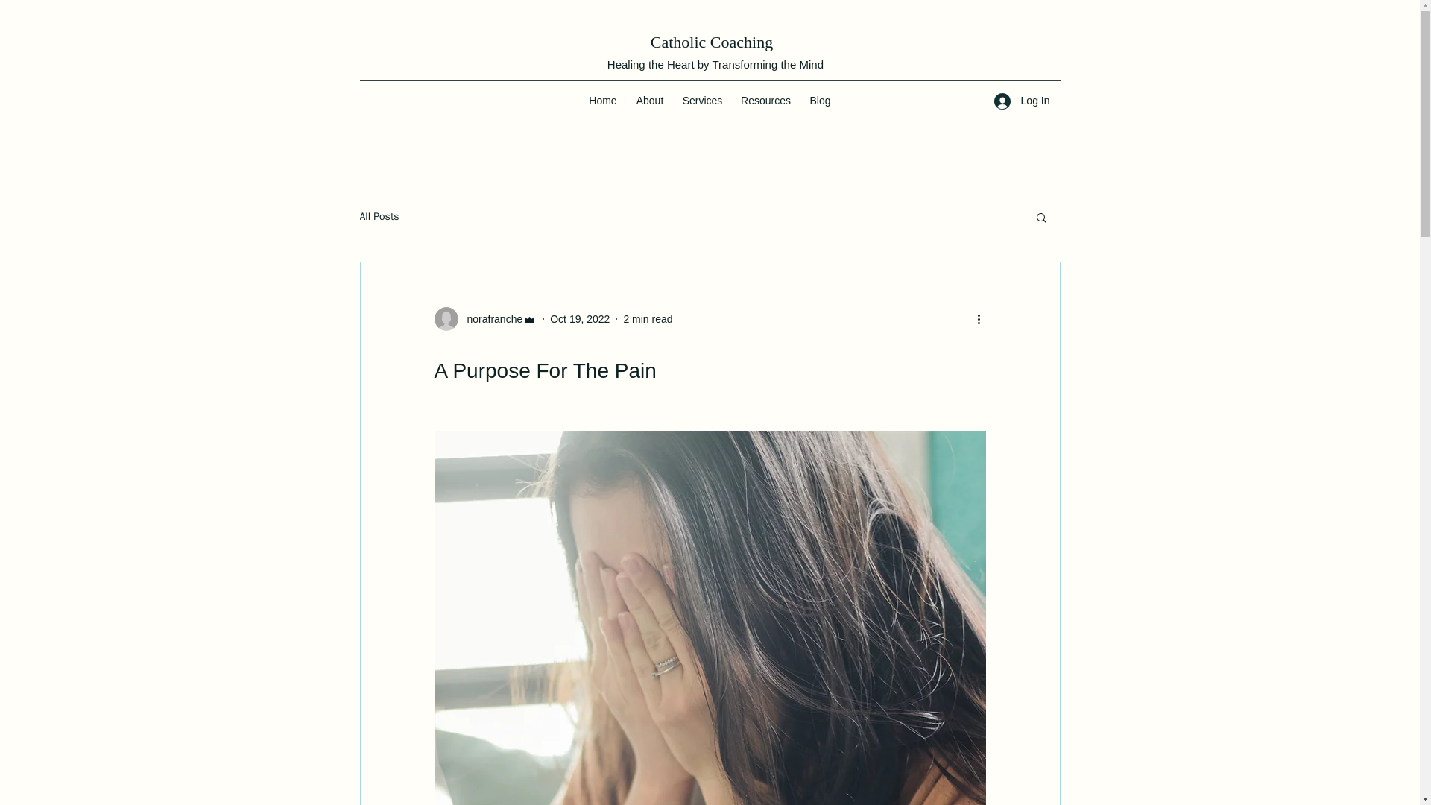 This screenshot has height=805, width=1431. I want to click on norafranche, so click(490, 319).